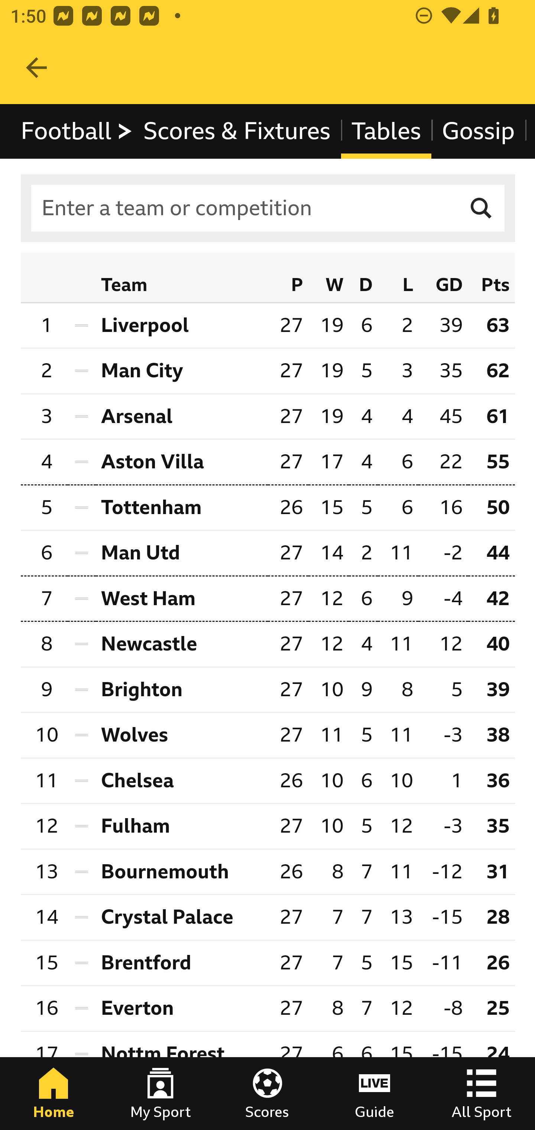 Image resolution: width=535 pixels, height=1130 pixels. Describe the element at coordinates (182, 416) in the screenshot. I see `Arsenal` at that location.